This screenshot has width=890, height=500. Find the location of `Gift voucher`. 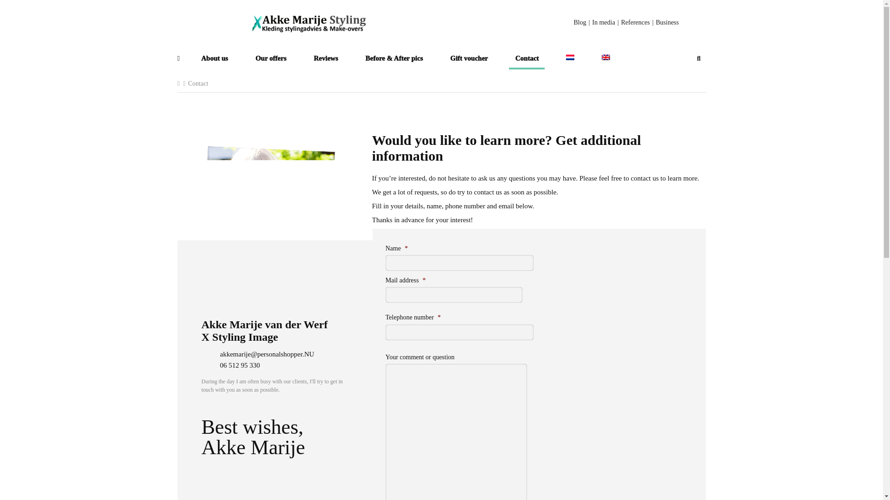

Gift voucher is located at coordinates (469, 59).